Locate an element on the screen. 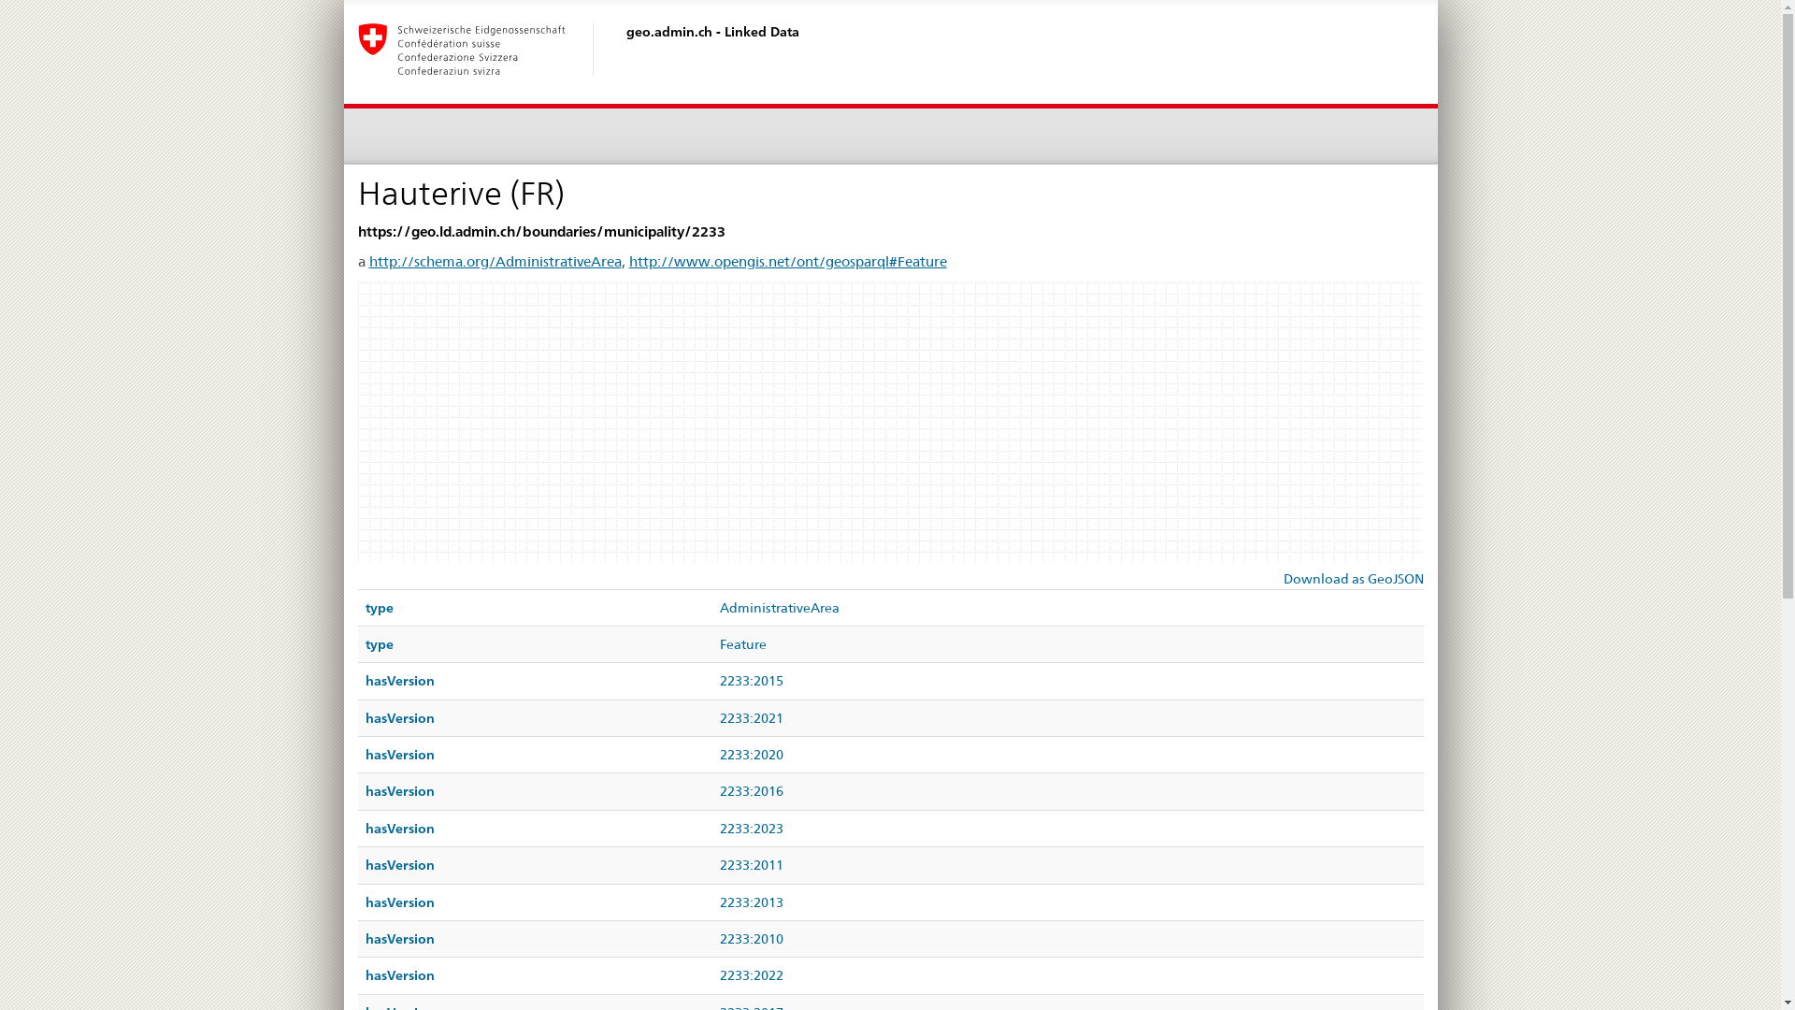  hasVersion is located at coordinates (399, 681).